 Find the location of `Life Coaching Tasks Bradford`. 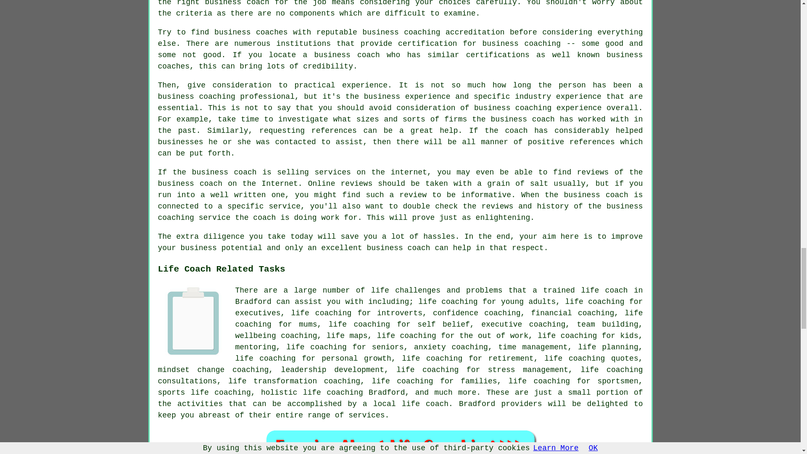

Life Coaching Tasks Bradford is located at coordinates (193, 320).